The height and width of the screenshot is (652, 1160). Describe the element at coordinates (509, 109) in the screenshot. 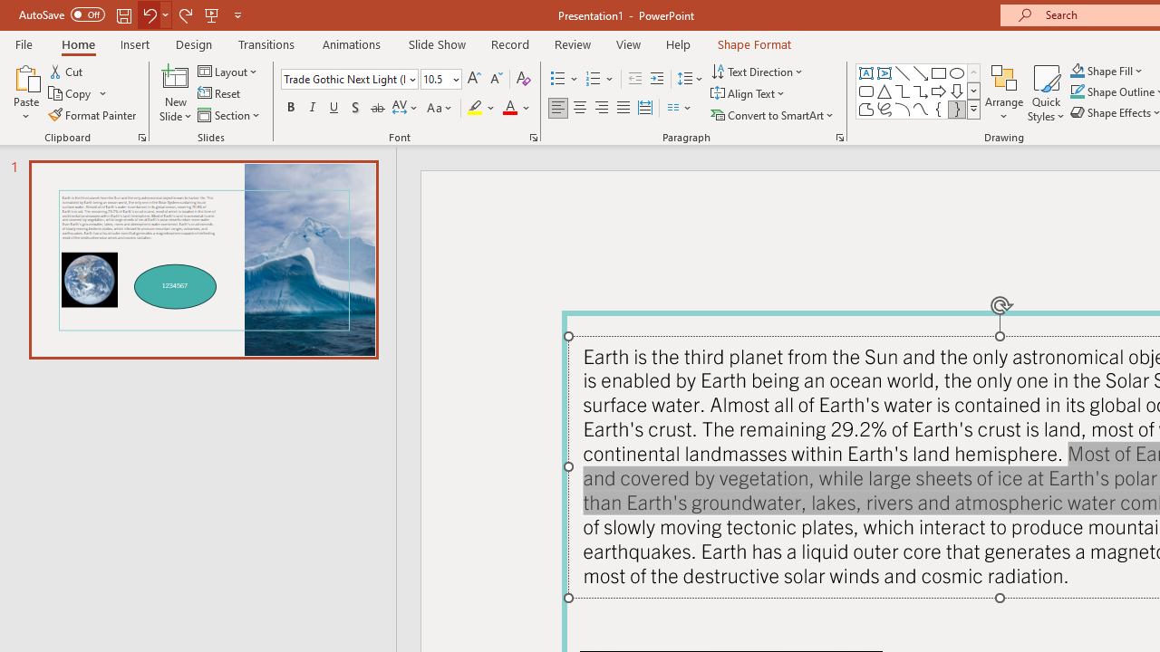

I see `Font Color Red` at that location.